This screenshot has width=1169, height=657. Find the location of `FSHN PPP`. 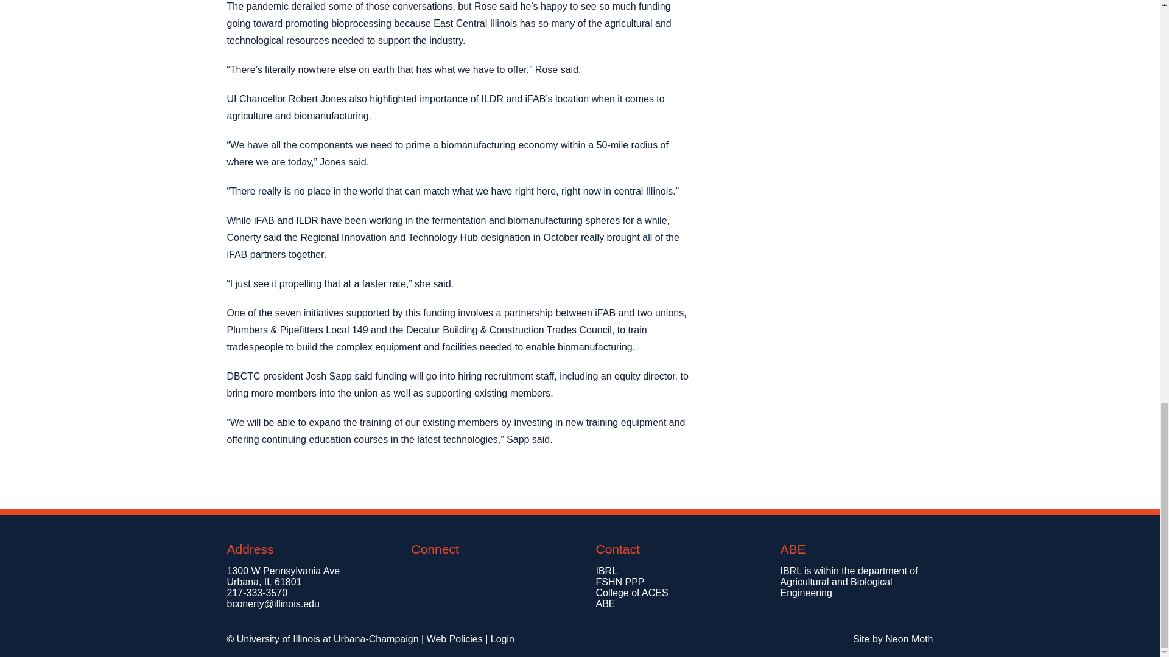

FSHN PPP is located at coordinates (619, 582).